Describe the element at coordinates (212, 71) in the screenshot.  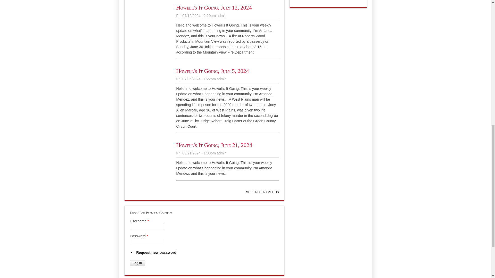
I see `Howell'S It Going, July 5, 2024` at that location.